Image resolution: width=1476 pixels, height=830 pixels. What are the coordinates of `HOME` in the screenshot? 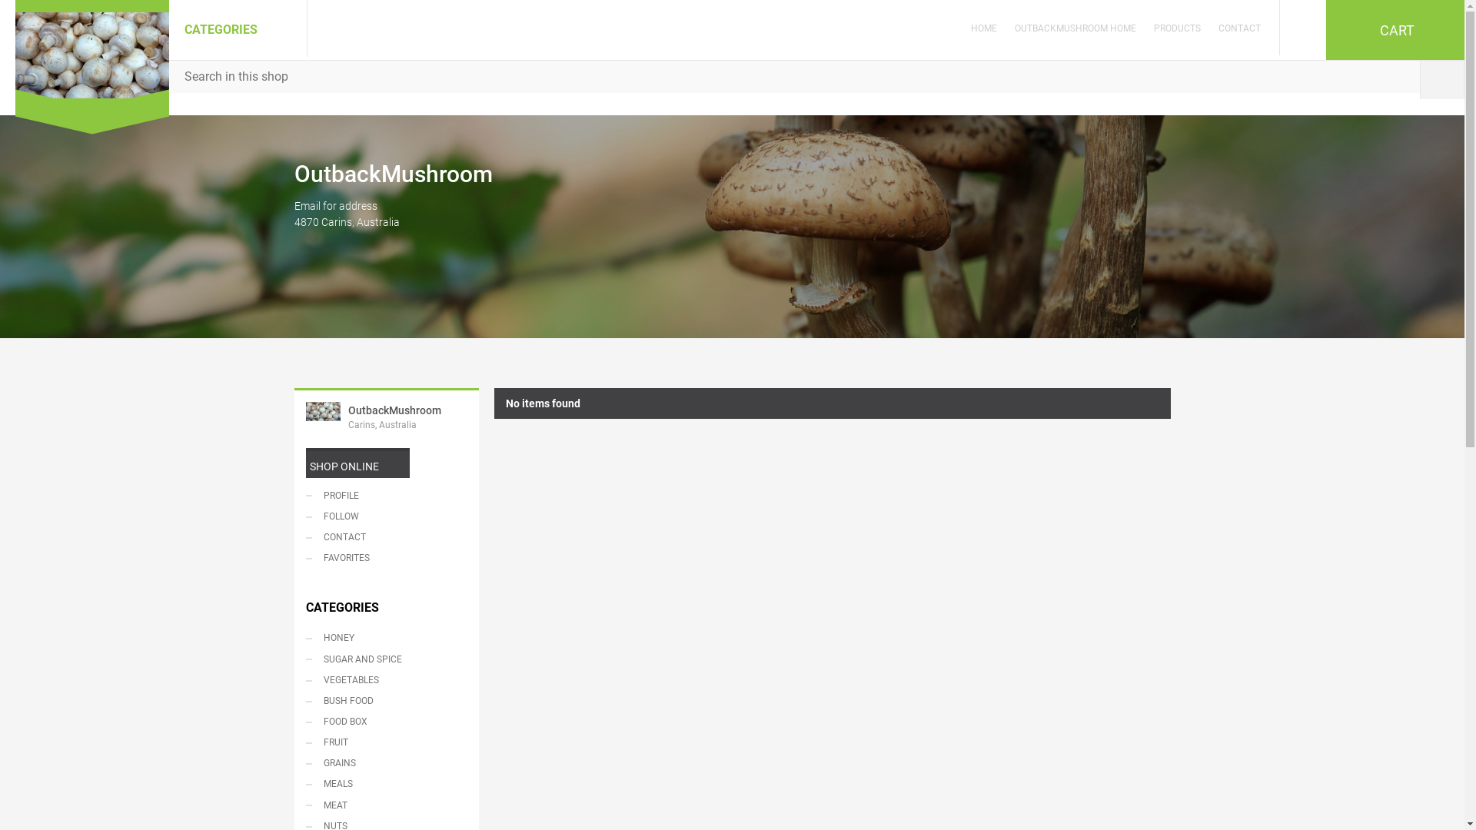 It's located at (988, 28).